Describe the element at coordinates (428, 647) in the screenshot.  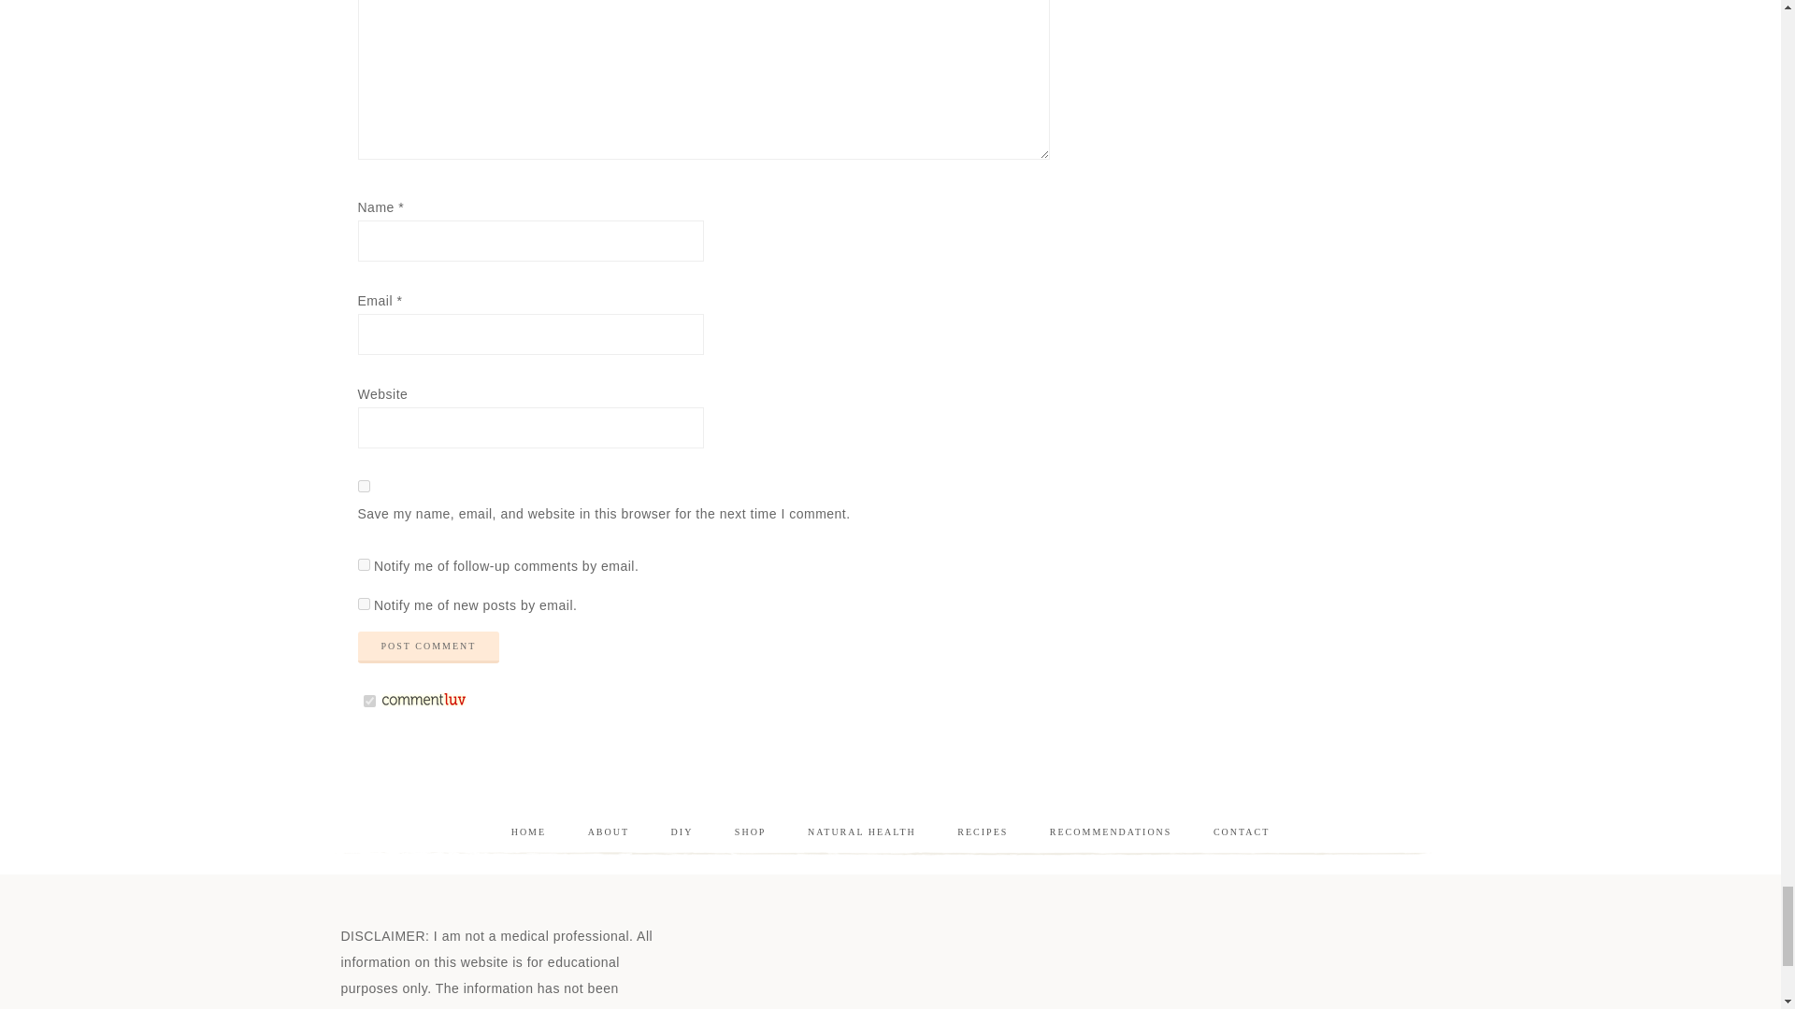
I see `Post Comment` at that location.